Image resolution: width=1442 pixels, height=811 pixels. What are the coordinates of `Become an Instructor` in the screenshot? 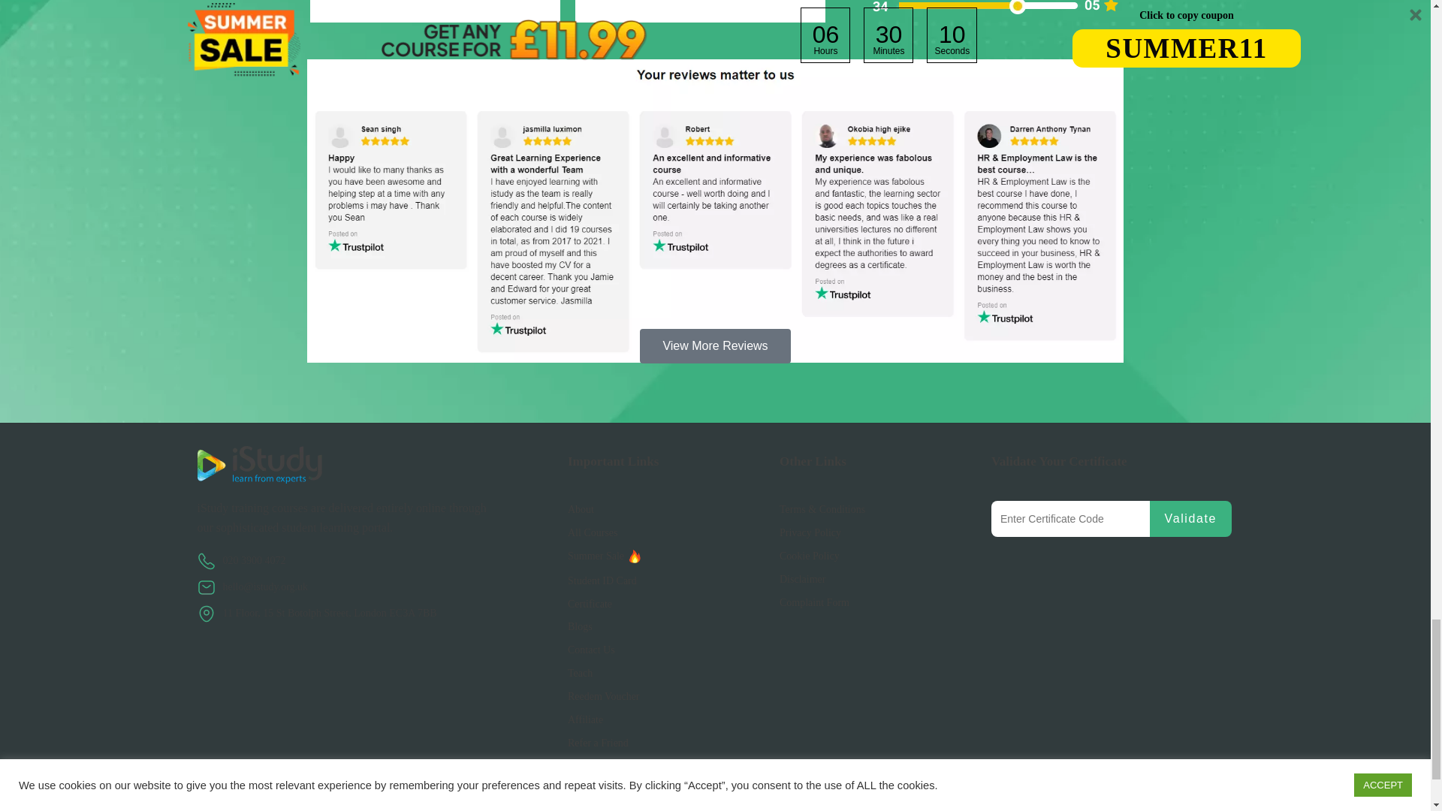 It's located at (580, 673).